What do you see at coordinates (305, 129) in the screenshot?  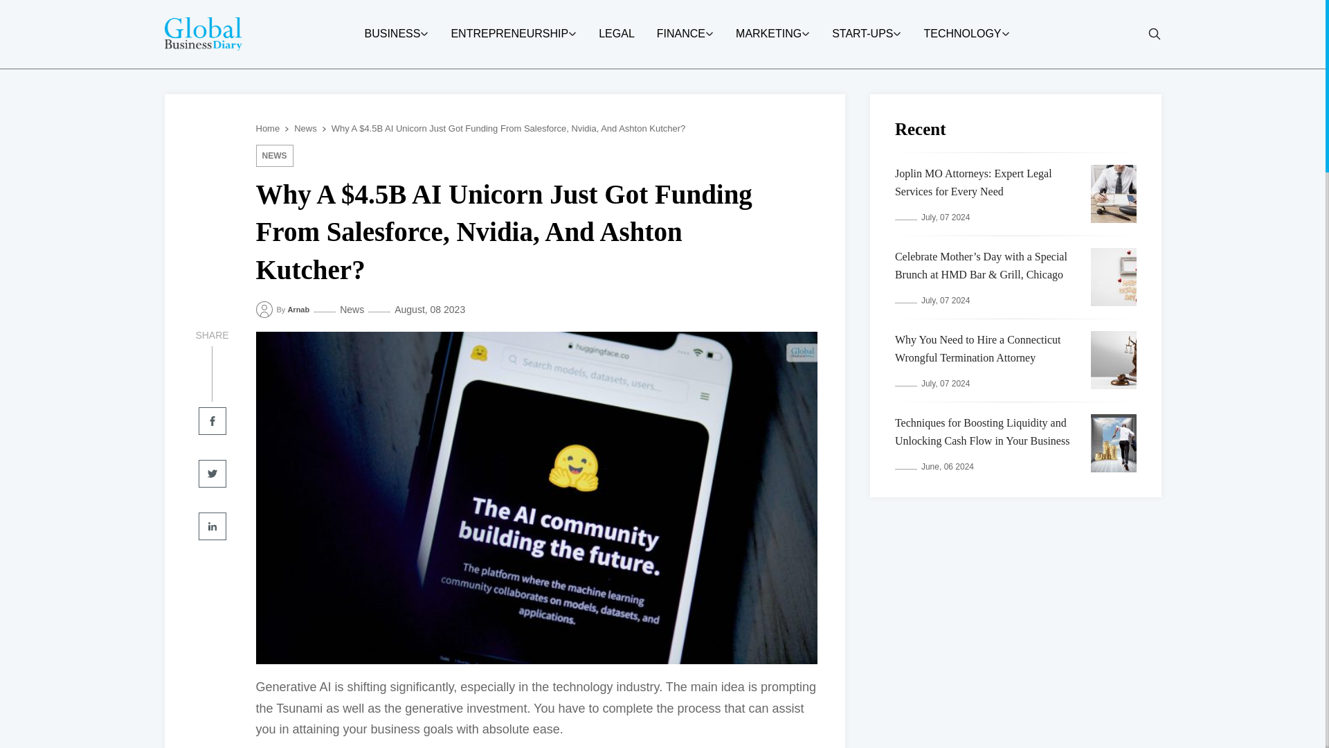 I see `News` at bounding box center [305, 129].